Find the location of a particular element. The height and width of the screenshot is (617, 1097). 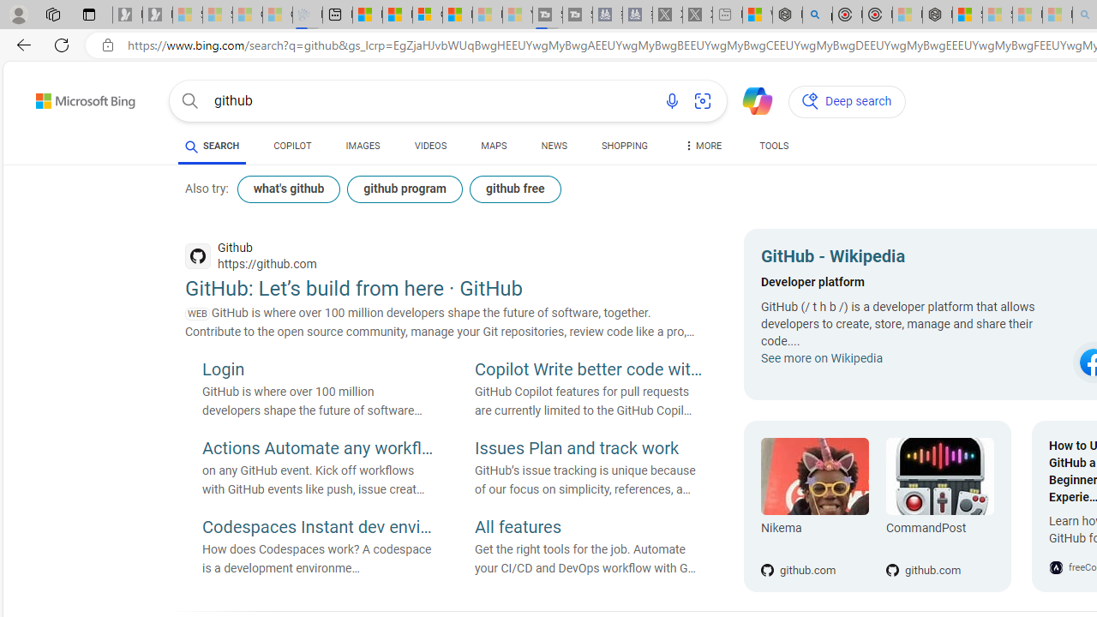

GitHub - Wikipedia is located at coordinates (912, 259).